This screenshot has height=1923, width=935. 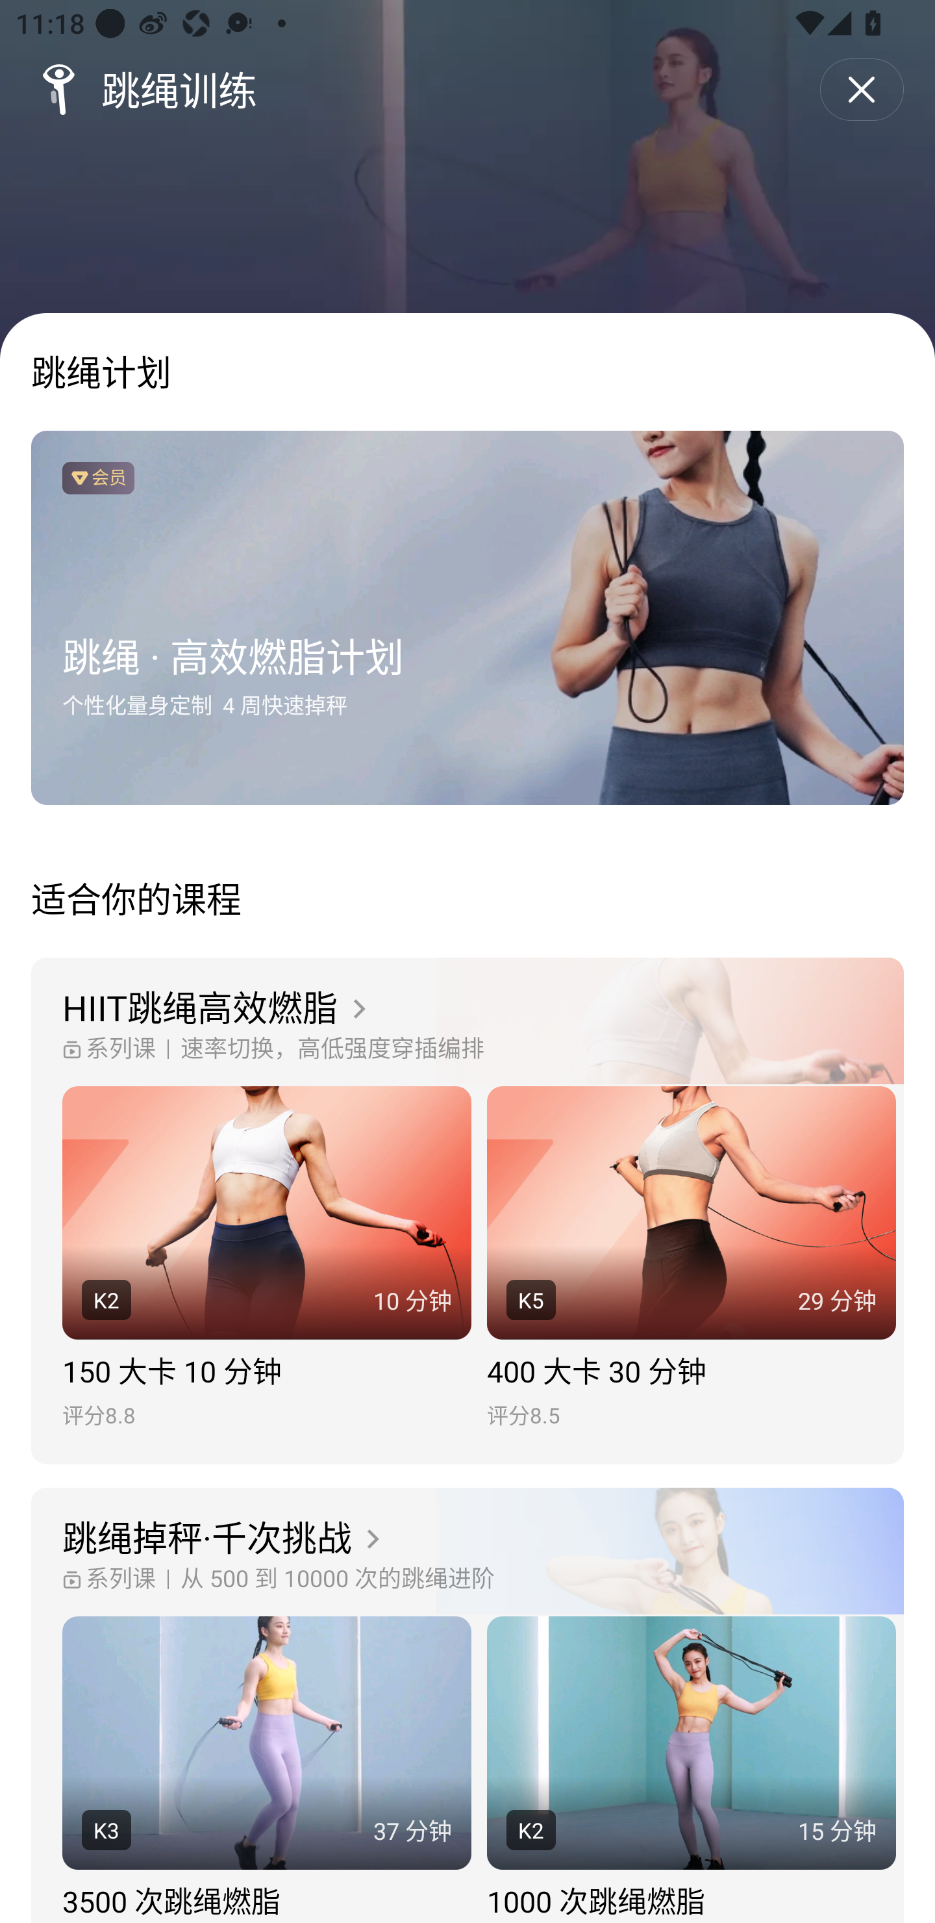 I want to click on K2 10 分钟 150 大卡 10 分钟 评分8.8, so click(x=266, y=1258).